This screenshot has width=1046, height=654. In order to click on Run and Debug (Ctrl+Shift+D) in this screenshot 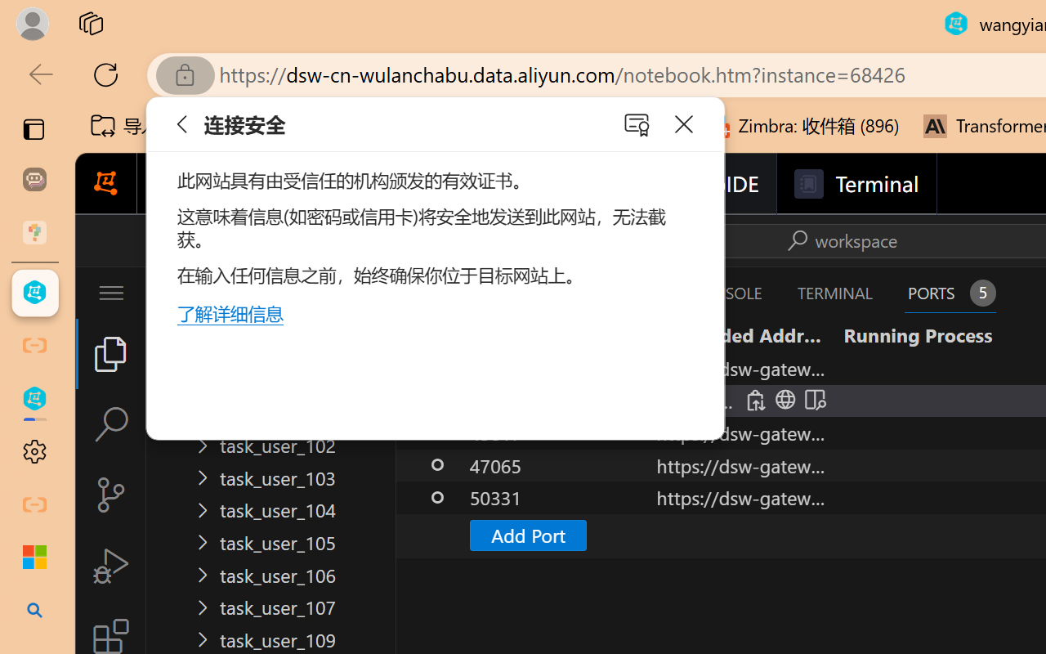, I will do `click(111, 566)`.